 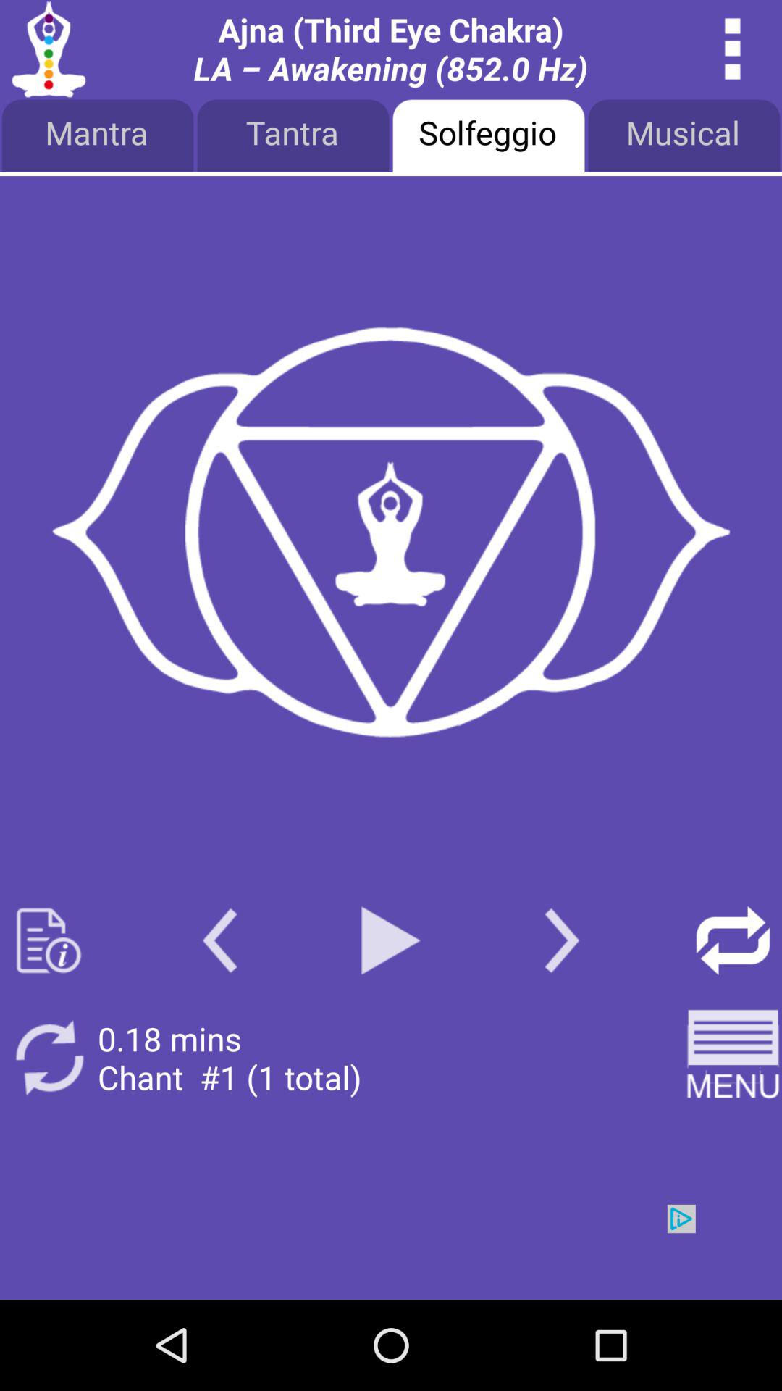 What do you see at coordinates (733, 1058) in the screenshot?
I see `open menu` at bounding box center [733, 1058].